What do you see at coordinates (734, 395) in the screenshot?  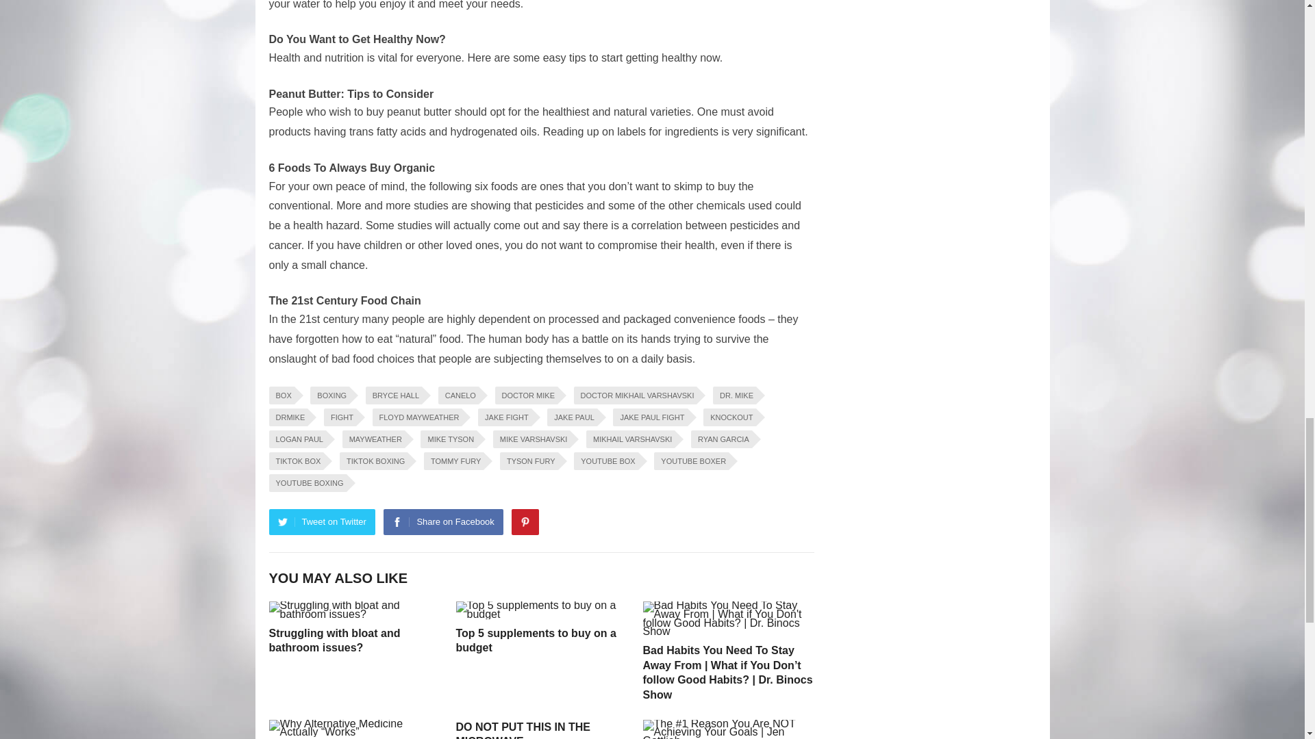 I see `DR. MIKE` at bounding box center [734, 395].